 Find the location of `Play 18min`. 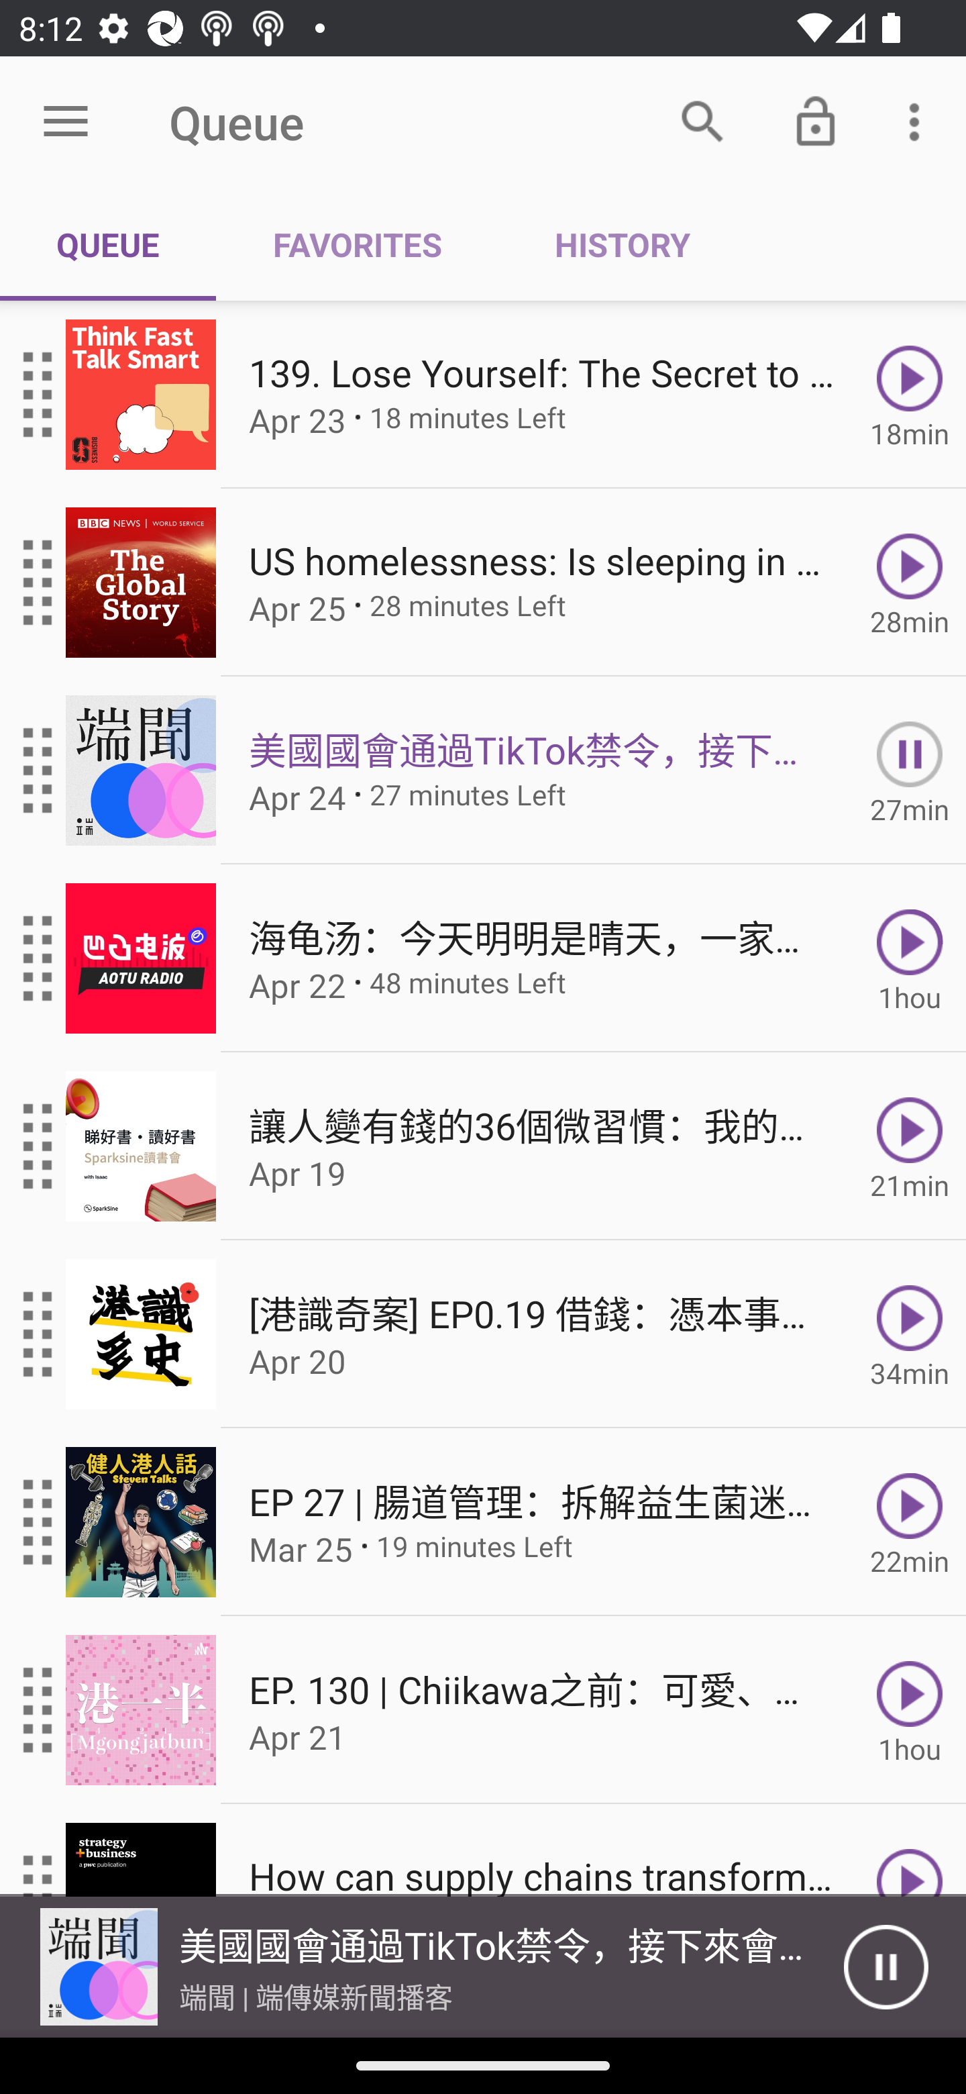

Play 18min is located at coordinates (910, 395).